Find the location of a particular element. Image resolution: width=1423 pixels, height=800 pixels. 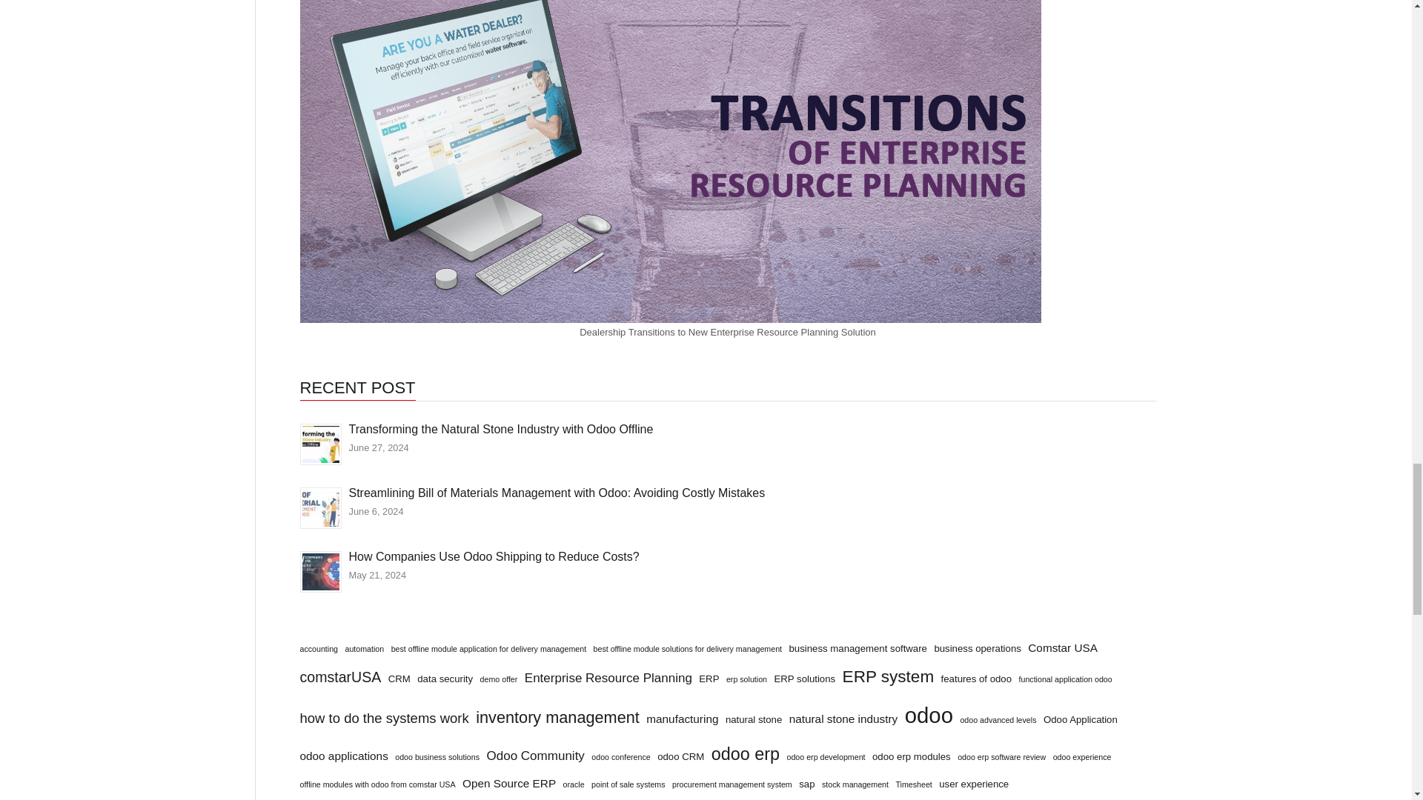

How Companies Use Odoo Shipping to Reduce Costs? is located at coordinates (320, 570).